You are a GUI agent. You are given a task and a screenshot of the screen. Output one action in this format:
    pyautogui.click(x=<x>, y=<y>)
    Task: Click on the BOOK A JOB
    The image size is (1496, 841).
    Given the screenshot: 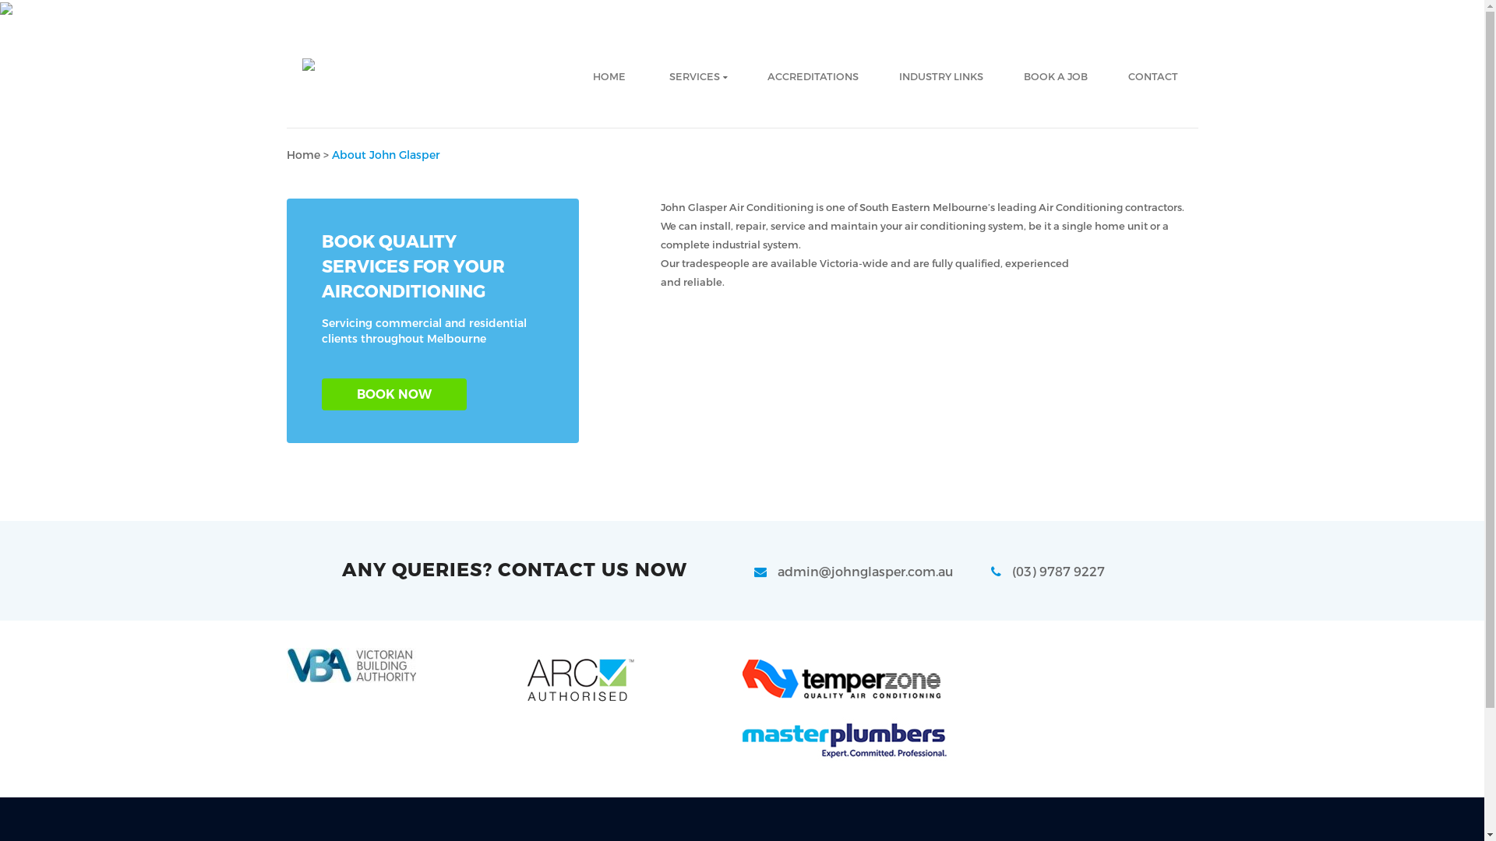 What is the action you would take?
    pyautogui.click(x=1056, y=77)
    